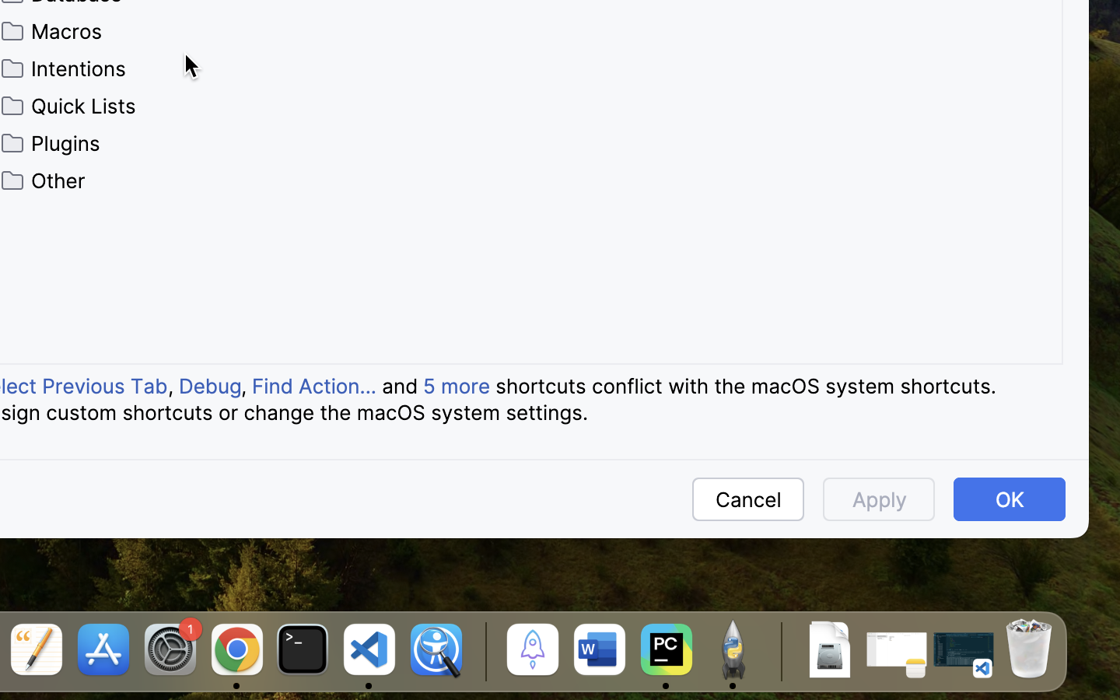 The width and height of the screenshot is (1120, 700). What do you see at coordinates (483, 651) in the screenshot?
I see `0.4285714328289032` at bounding box center [483, 651].